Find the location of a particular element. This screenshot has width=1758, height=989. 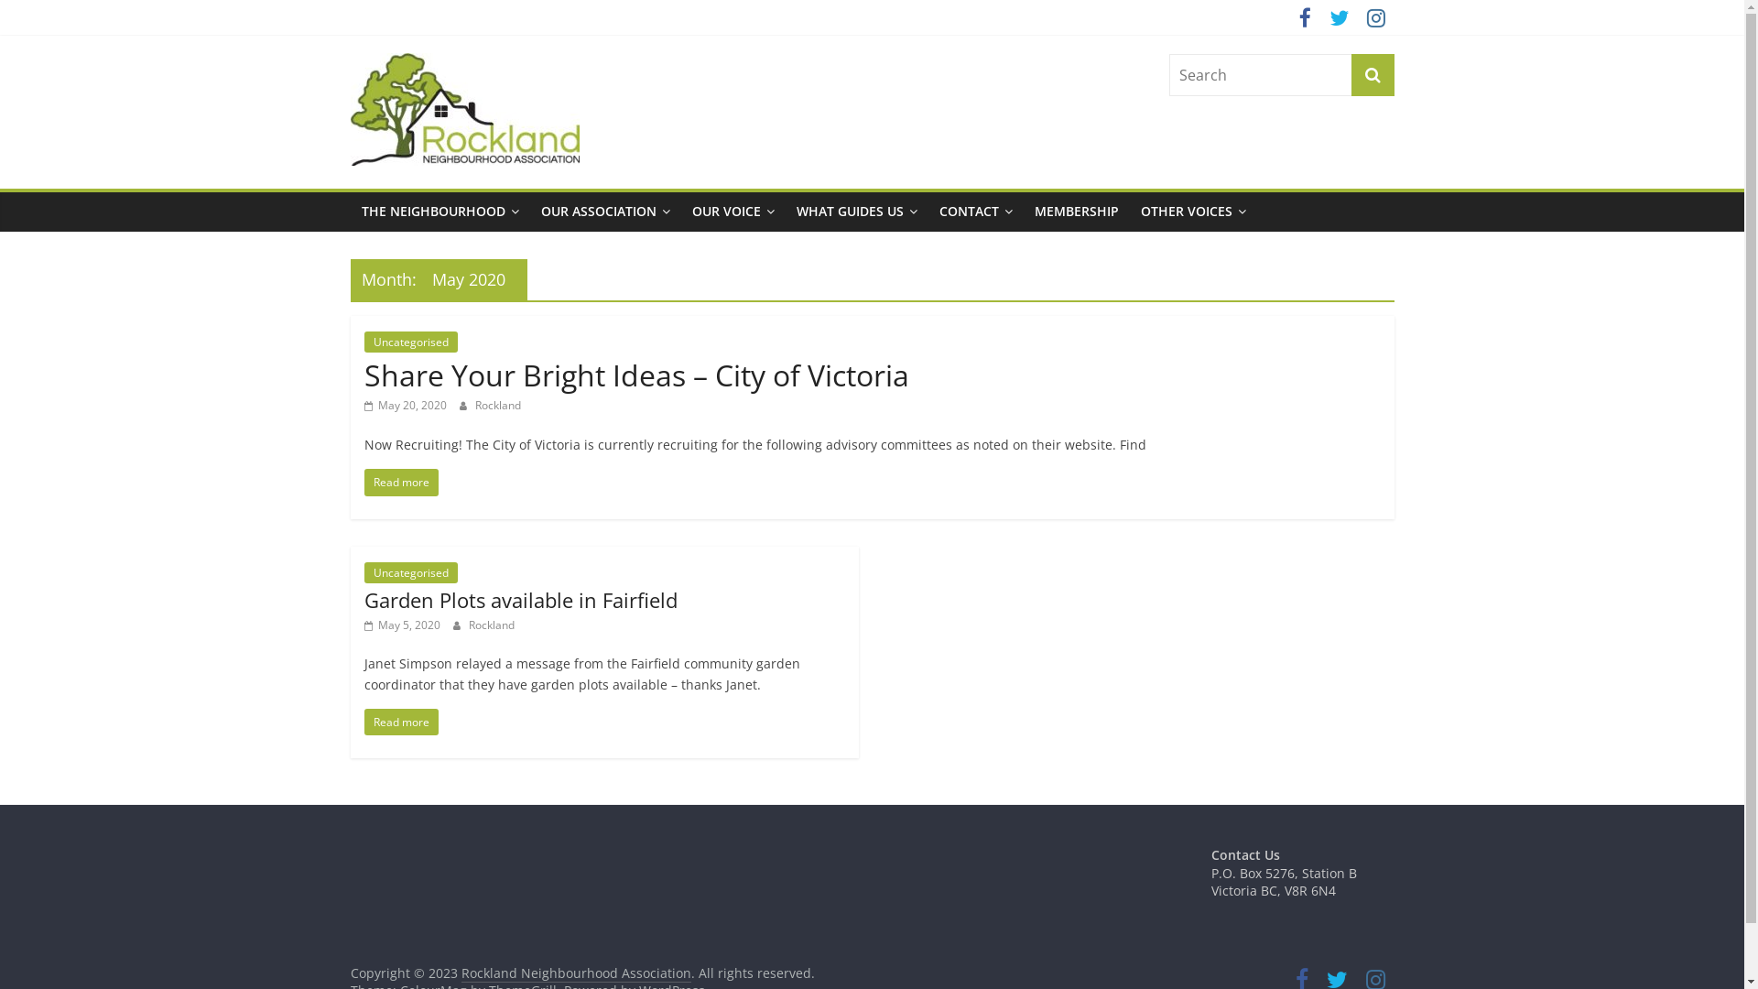

CONTACT is located at coordinates (976, 212).